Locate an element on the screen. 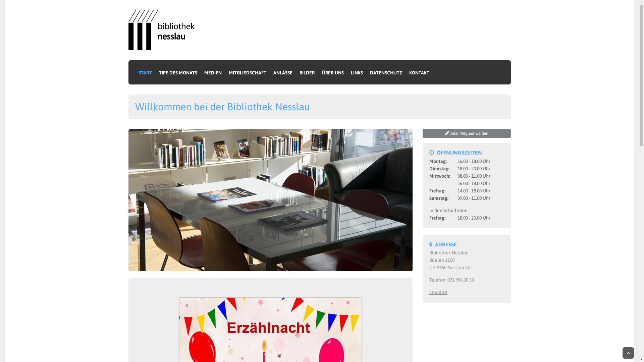  START is located at coordinates (145, 72).